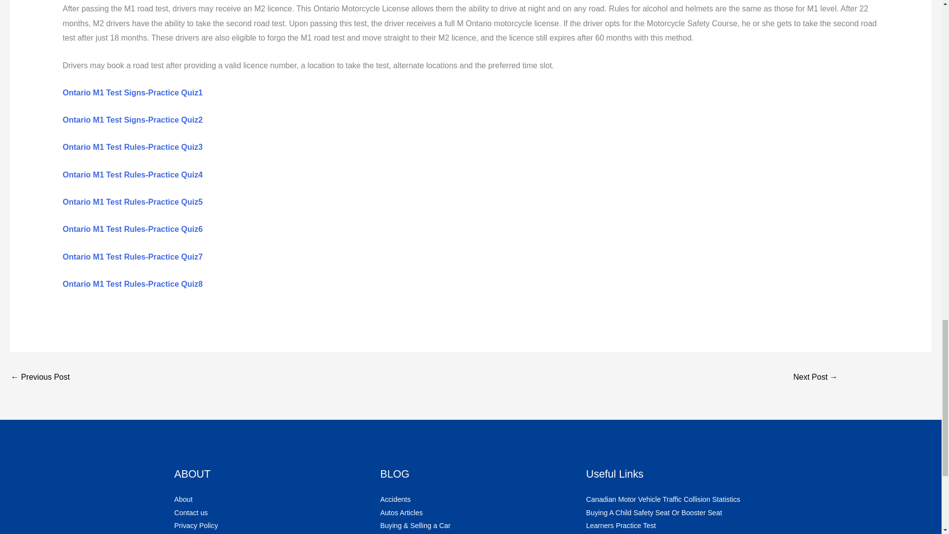  I want to click on Ontario M1 Test Rules-Practice Quiz5, so click(132, 202).